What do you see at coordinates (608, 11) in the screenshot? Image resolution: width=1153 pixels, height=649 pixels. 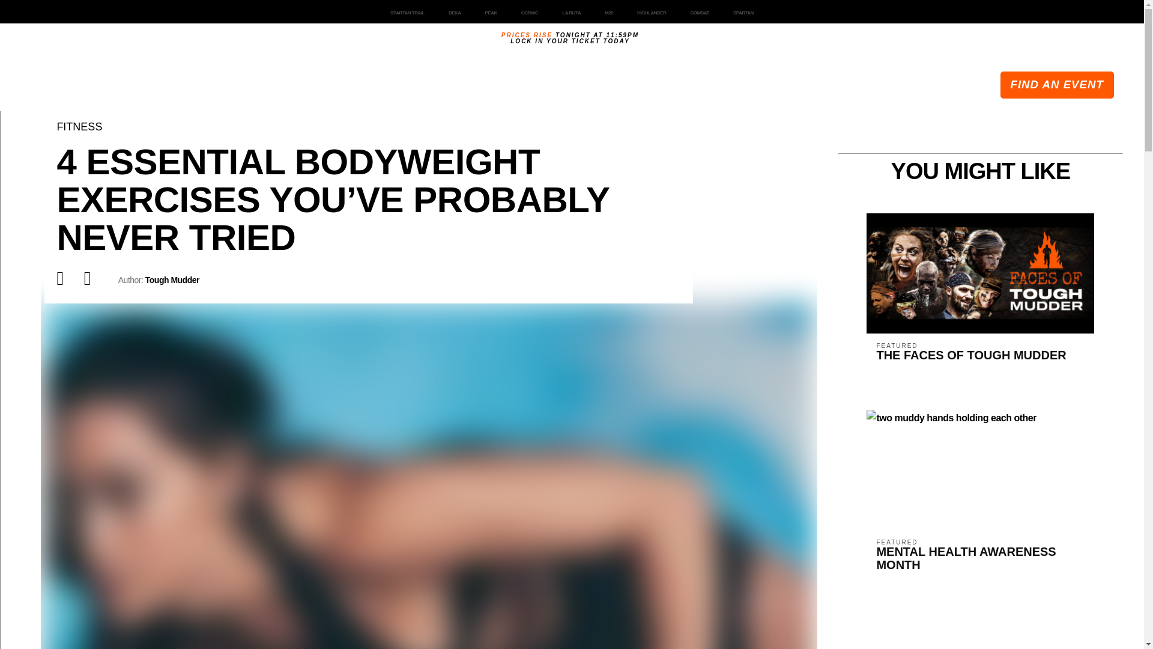 I see `M20` at bounding box center [608, 11].